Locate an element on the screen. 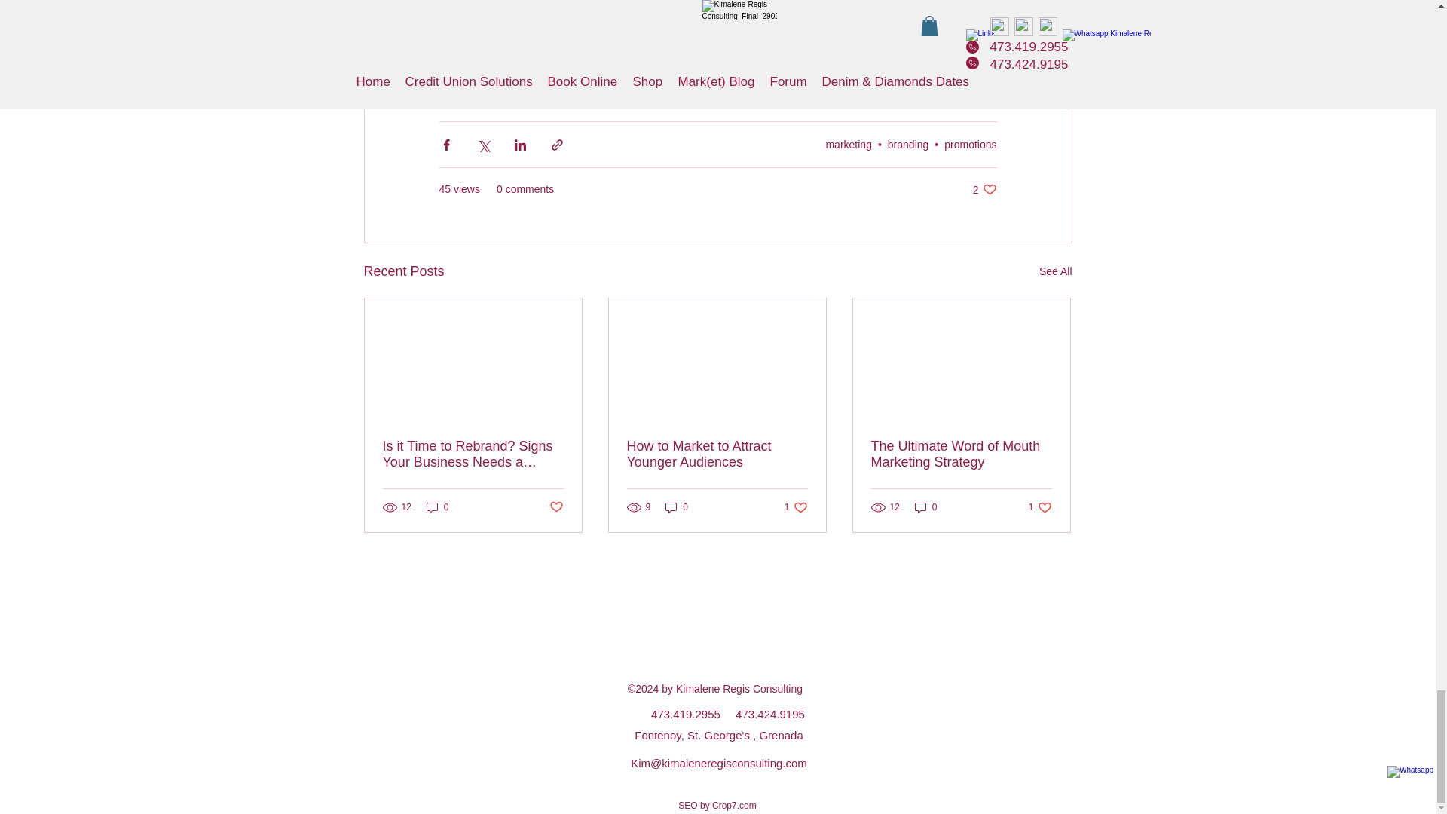 This screenshot has width=1447, height=814. brand is located at coordinates (554, 30).